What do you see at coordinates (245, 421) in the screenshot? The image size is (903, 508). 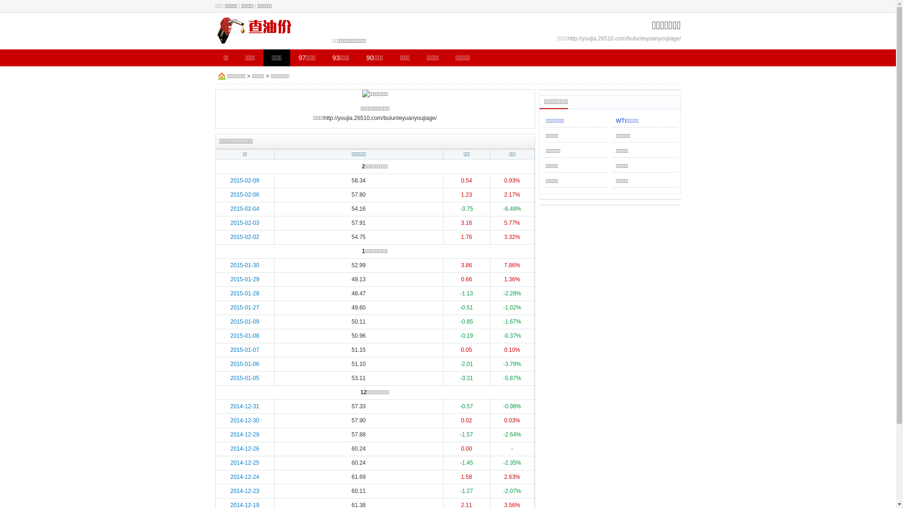 I see `2014-12-30` at bounding box center [245, 421].